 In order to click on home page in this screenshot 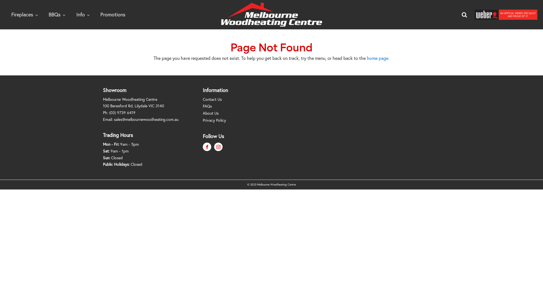, I will do `click(378, 58)`.